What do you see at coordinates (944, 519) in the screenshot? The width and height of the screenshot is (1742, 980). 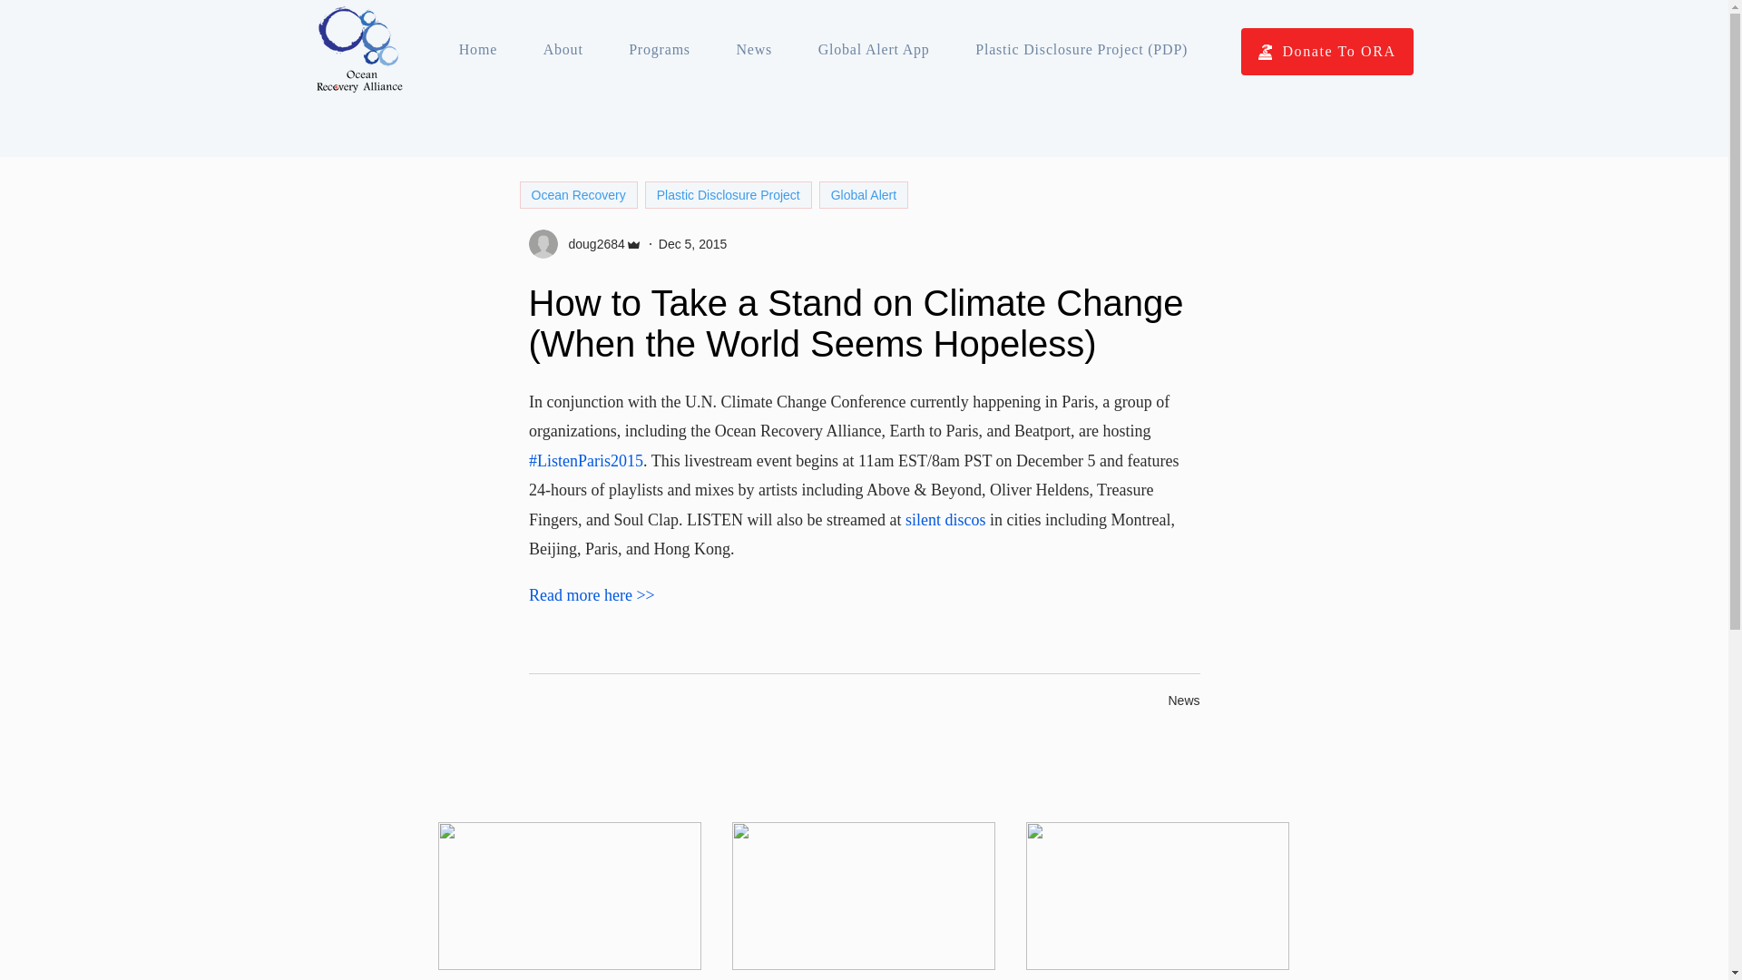 I see `silent discos` at bounding box center [944, 519].